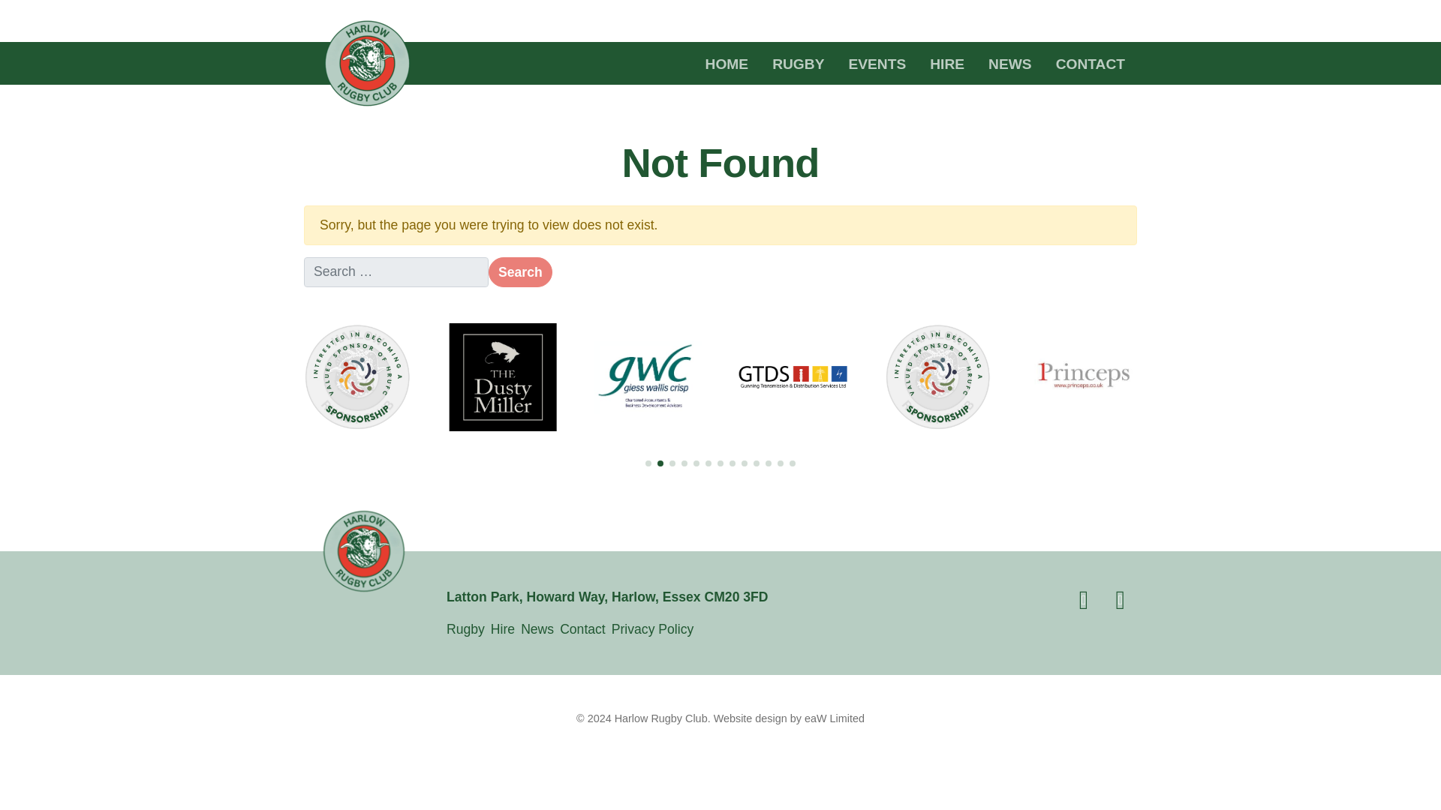 The image size is (1441, 810). What do you see at coordinates (1090, 63) in the screenshot?
I see `CONTACT` at bounding box center [1090, 63].